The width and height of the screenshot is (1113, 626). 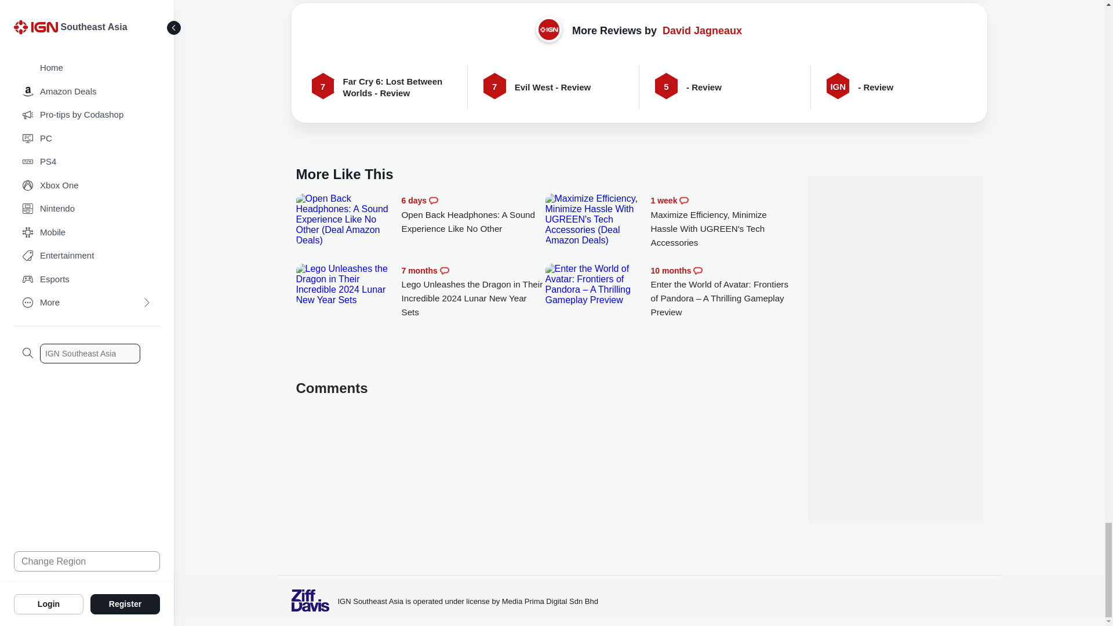 I want to click on Open Back Headphones: A Sound Experience Like No Other, so click(x=345, y=219).